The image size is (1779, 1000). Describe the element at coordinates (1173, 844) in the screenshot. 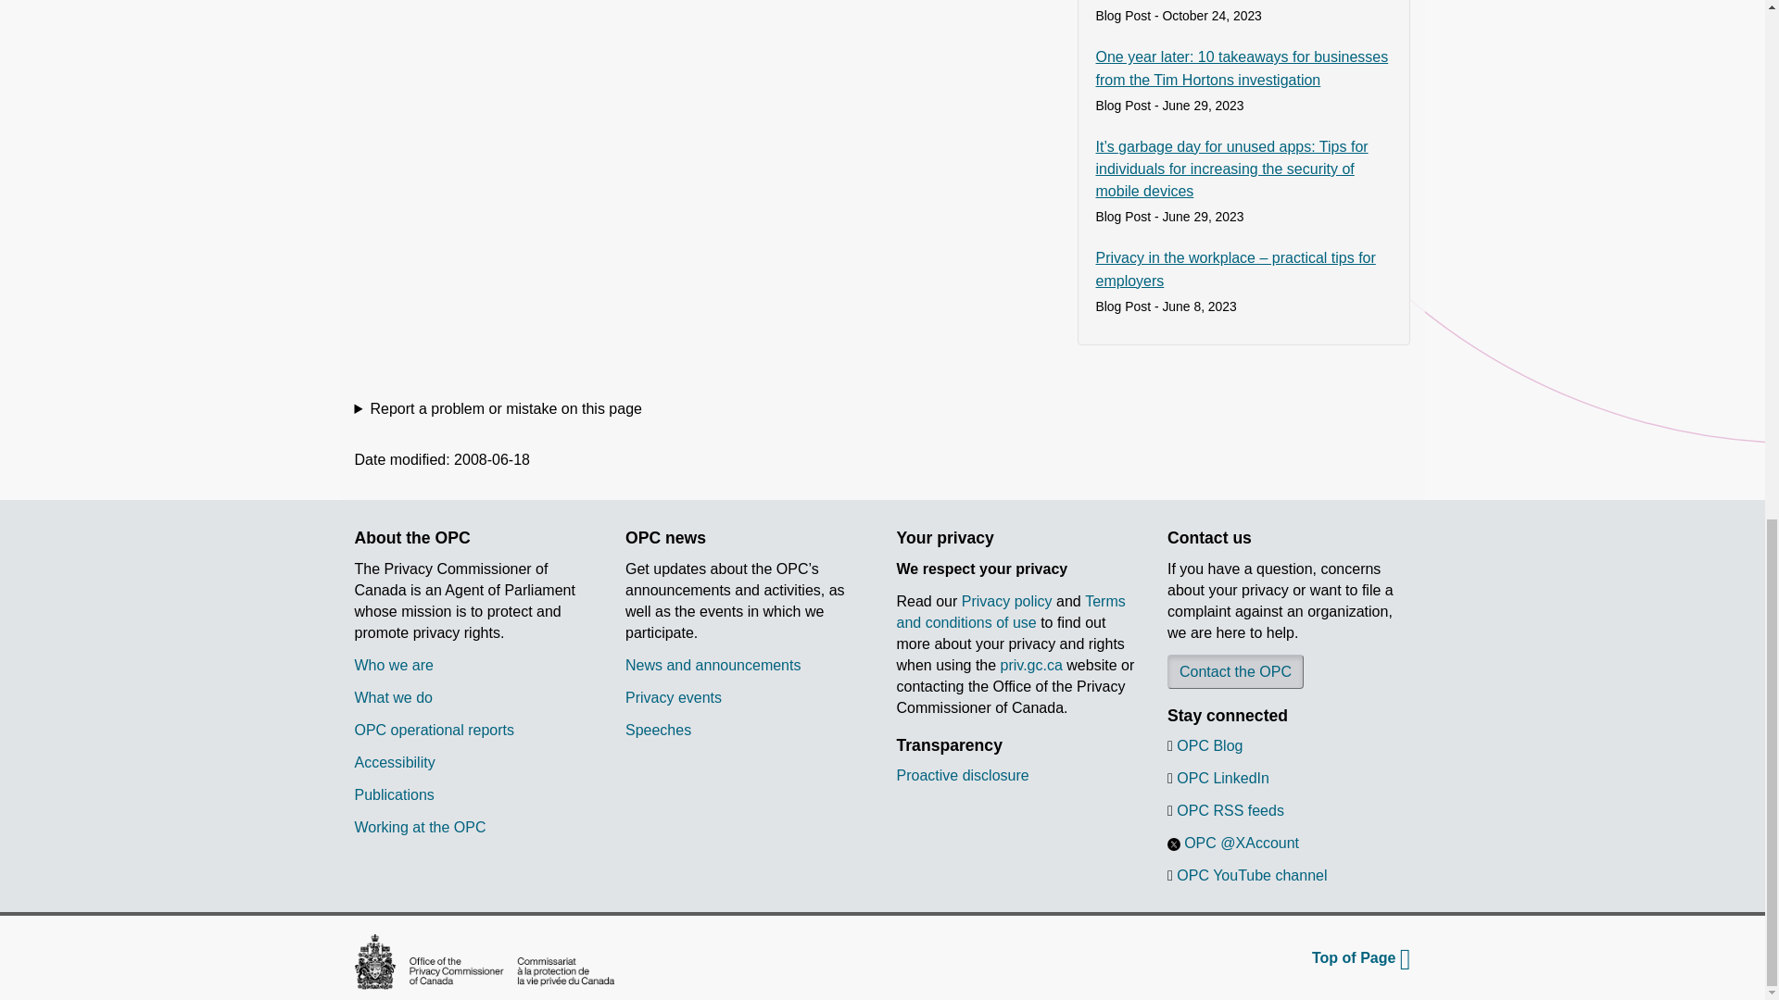

I see `X Account` at that location.